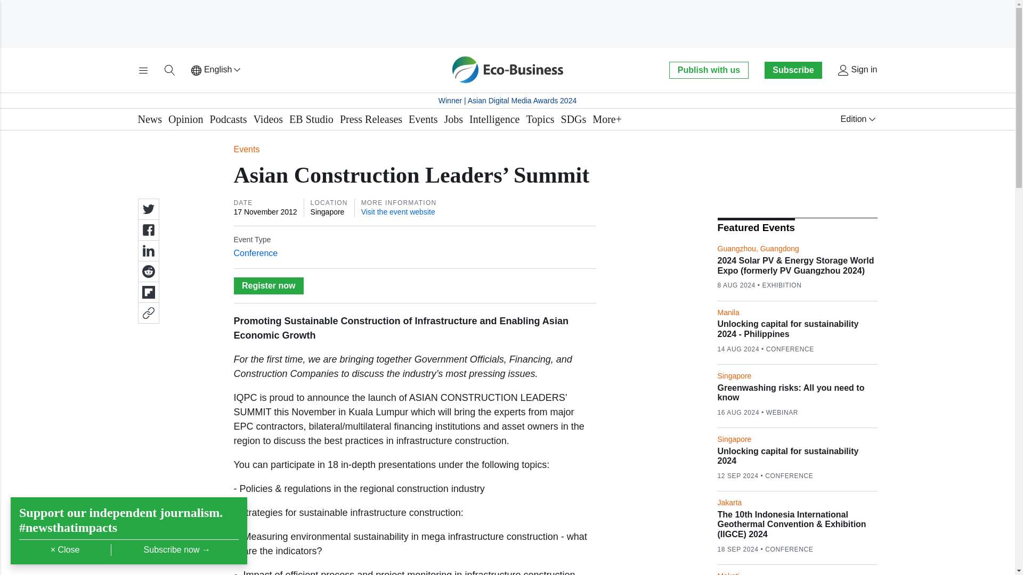 The height and width of the screenshot is (575, 1023). What do you see at coordinates (143, 70) in the screenshot?
I see `Toggle menu` at bounding box center [143, 70].